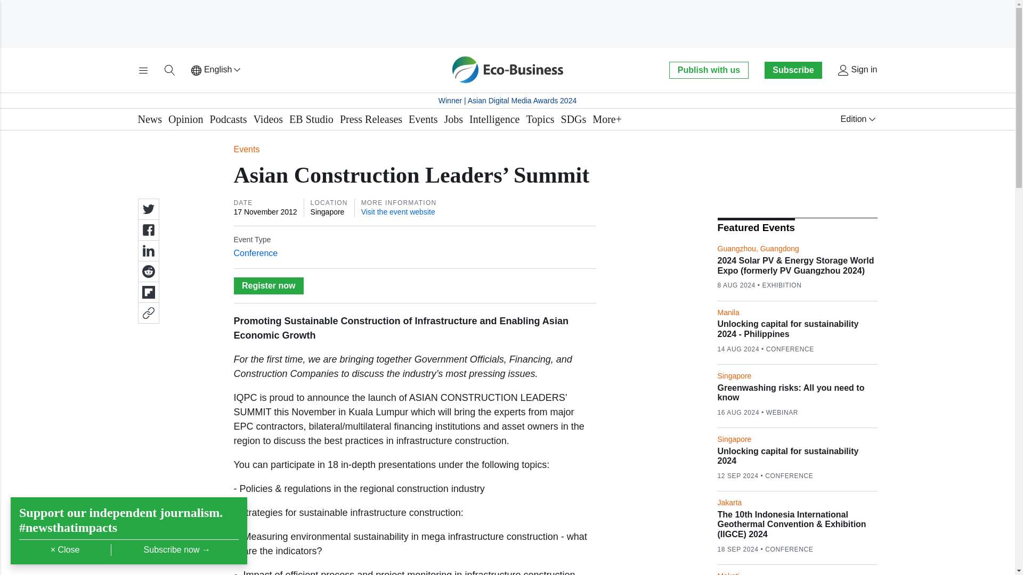 The height and width of the screenshot is (575, 1023). What do you see at coordinates (143, 70) in the screenshot?
I see `Toggle menu` at bounding box center [143, 70].